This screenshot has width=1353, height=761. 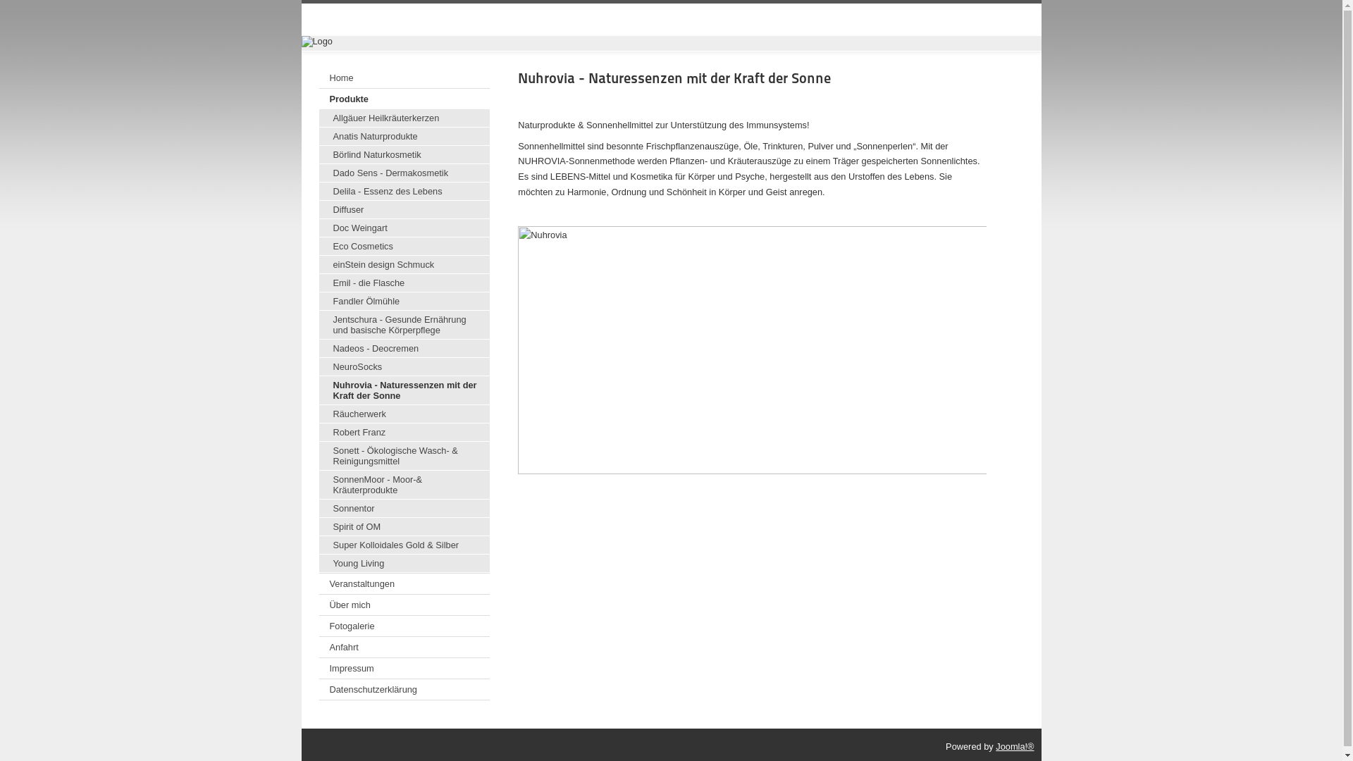 I want to click on Nuhrovia - Naturessenzen mit der Kraft der Sonne, so click(x=674, y=78).